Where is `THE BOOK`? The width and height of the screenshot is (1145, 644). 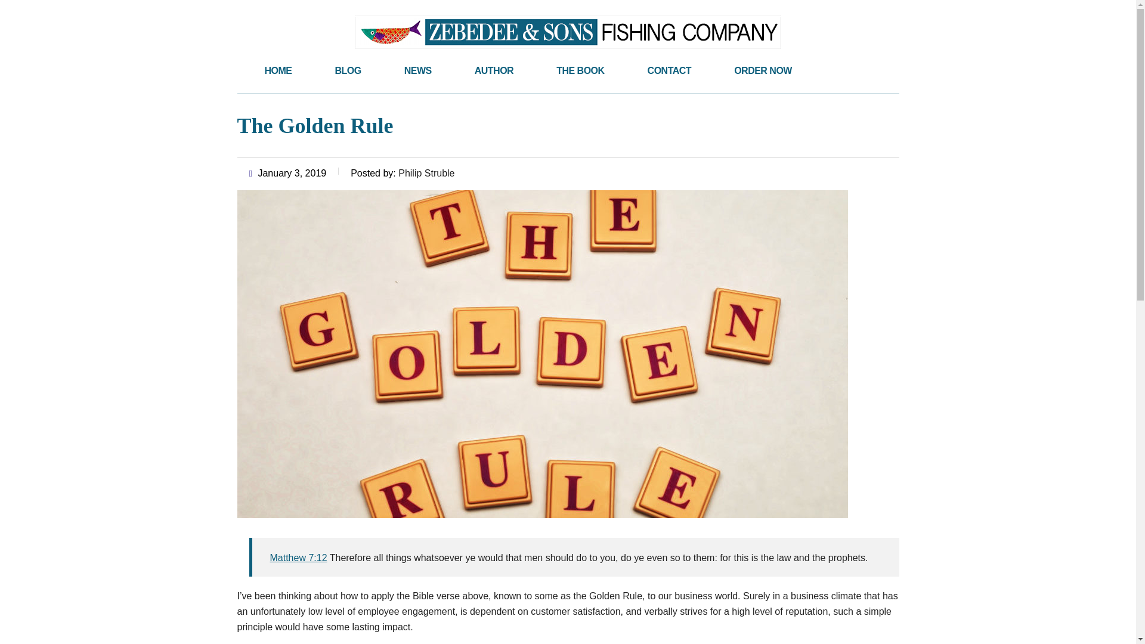 THE BOOK is located at coordinates (580, 70).